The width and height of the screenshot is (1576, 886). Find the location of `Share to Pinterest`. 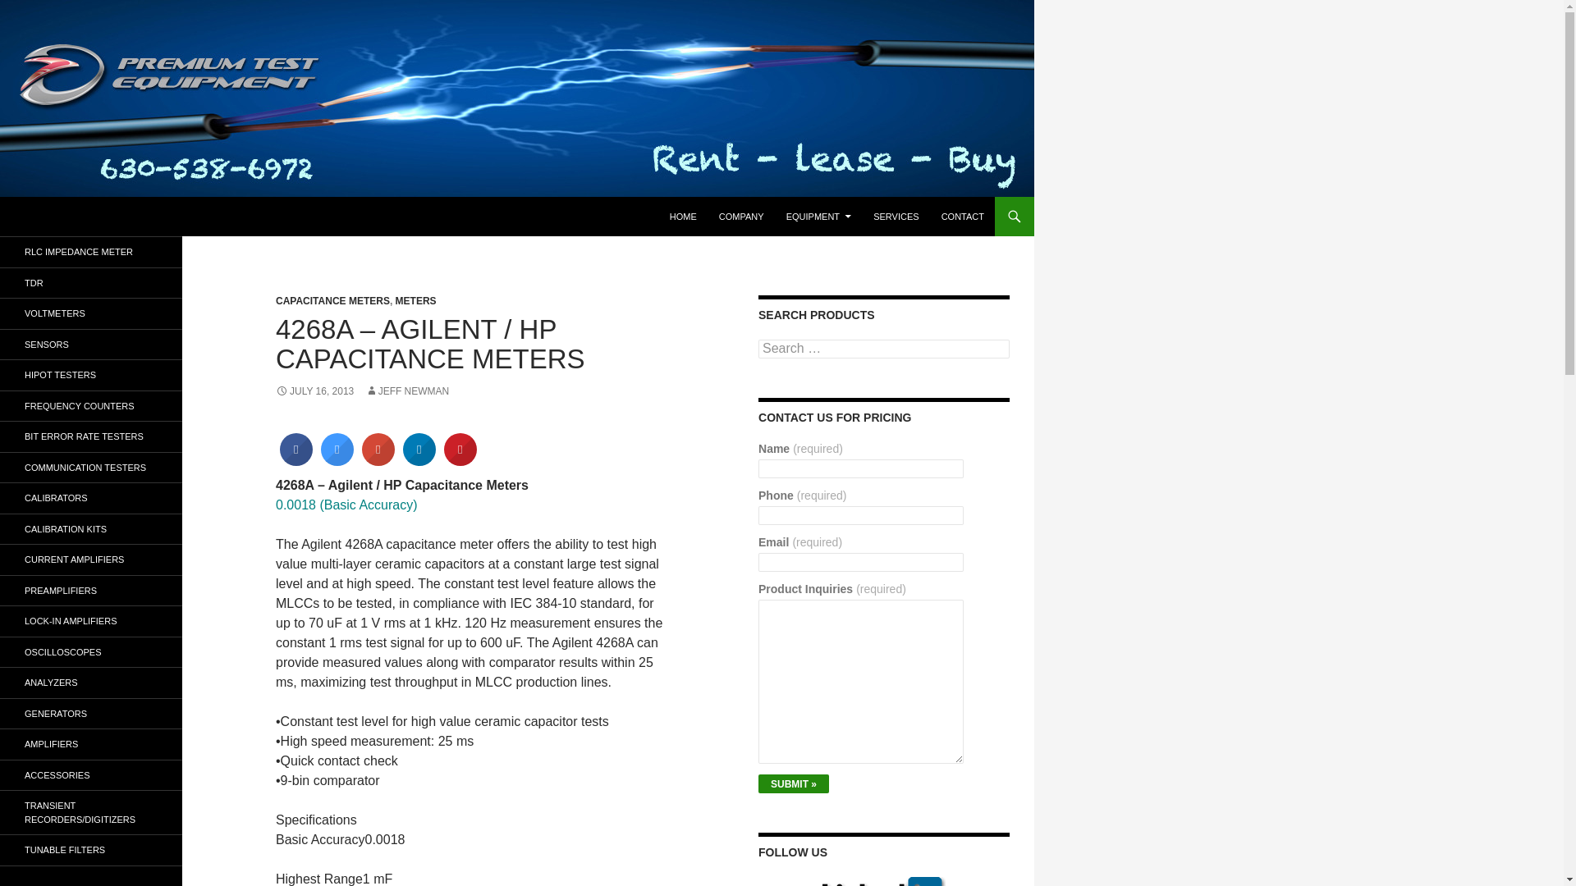

Share to Pinterest is located at coordinates (460, 461).